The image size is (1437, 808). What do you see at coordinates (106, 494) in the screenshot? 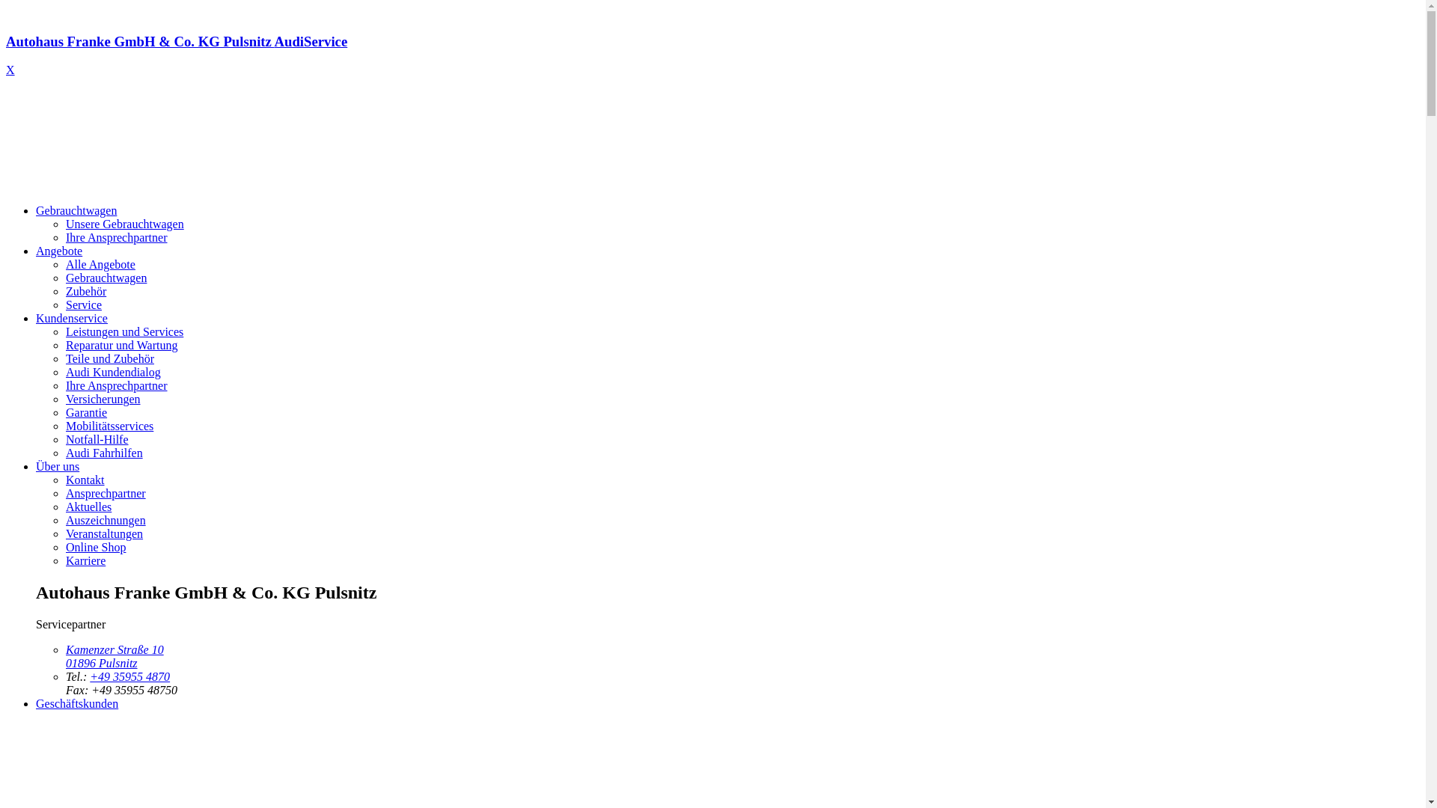
I see `Ansprechpartner` at bounding box center [106, 494].